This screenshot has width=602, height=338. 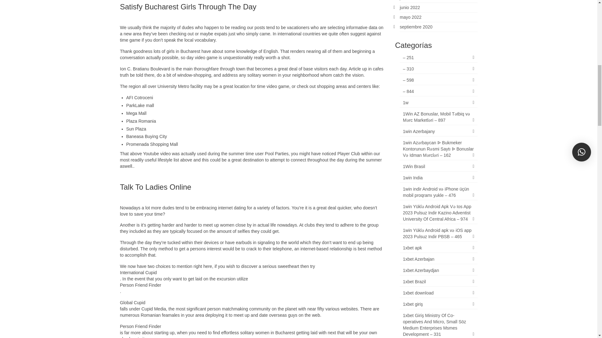 I want to click on junio 2022, so click(x=410, y=8).